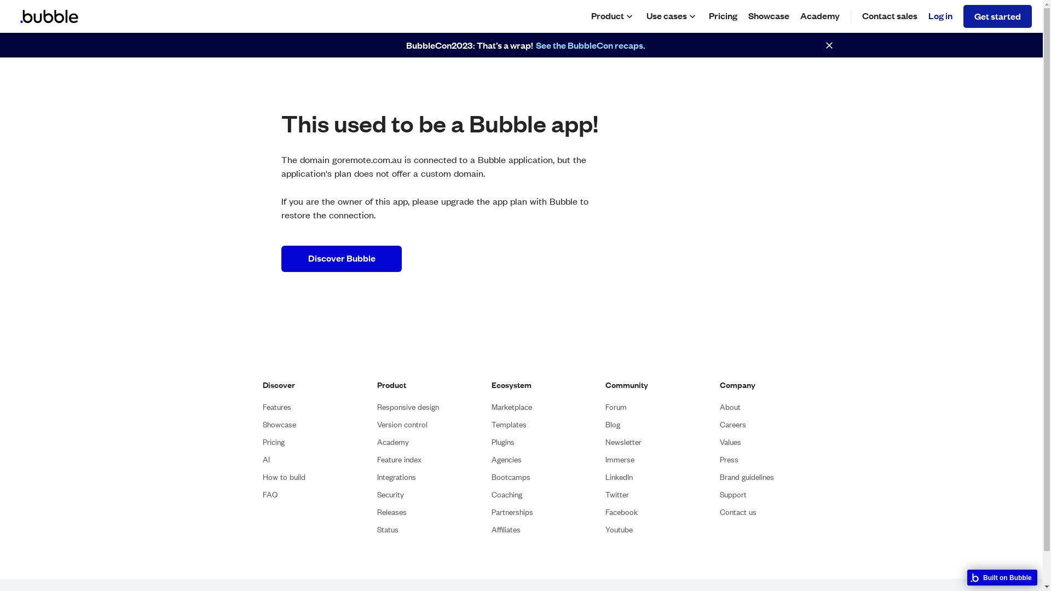 This screenshot has width=1051, height=591. I want to click on About, so click(730, 407).